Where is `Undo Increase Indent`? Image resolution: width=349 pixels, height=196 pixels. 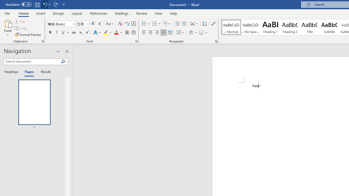 Undo Increase Indent is located at coordinates (45, 4).